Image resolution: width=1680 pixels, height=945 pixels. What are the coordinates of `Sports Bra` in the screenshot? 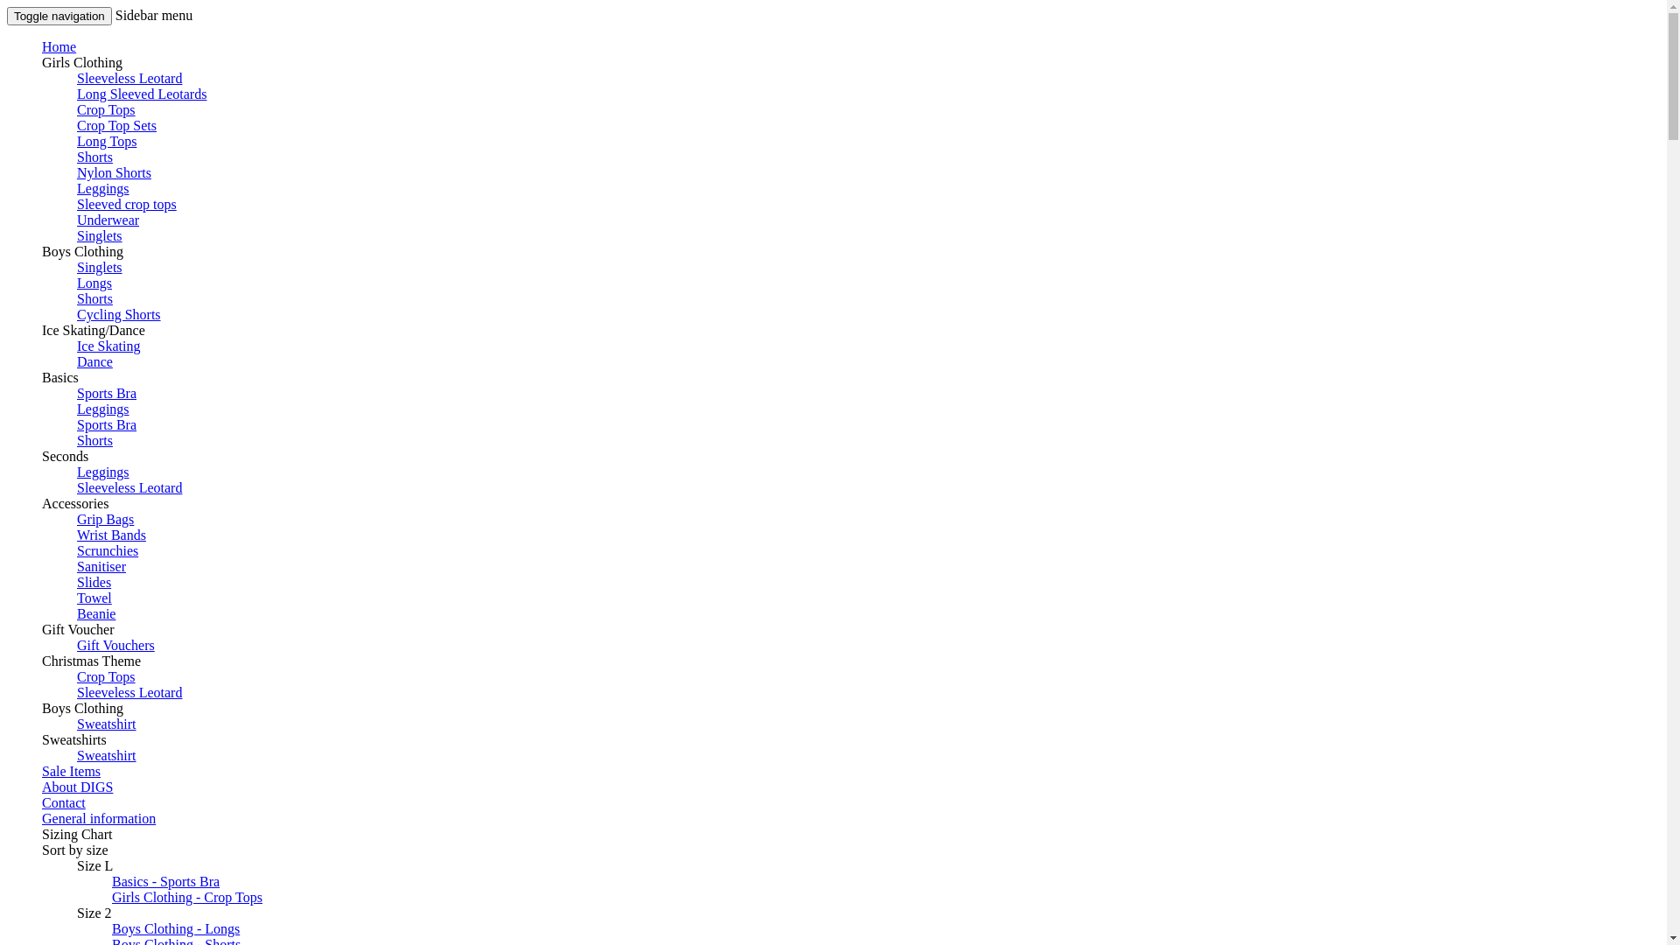 It's located at (107, 394).